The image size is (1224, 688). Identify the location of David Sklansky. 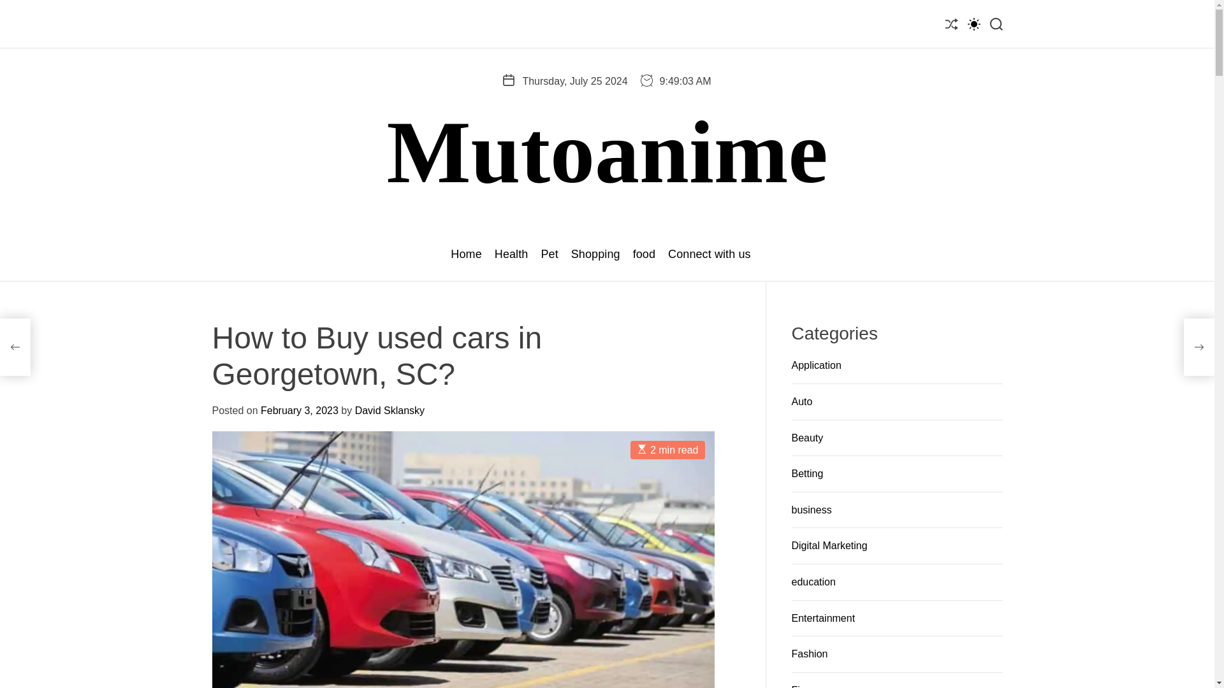
(390, 410).